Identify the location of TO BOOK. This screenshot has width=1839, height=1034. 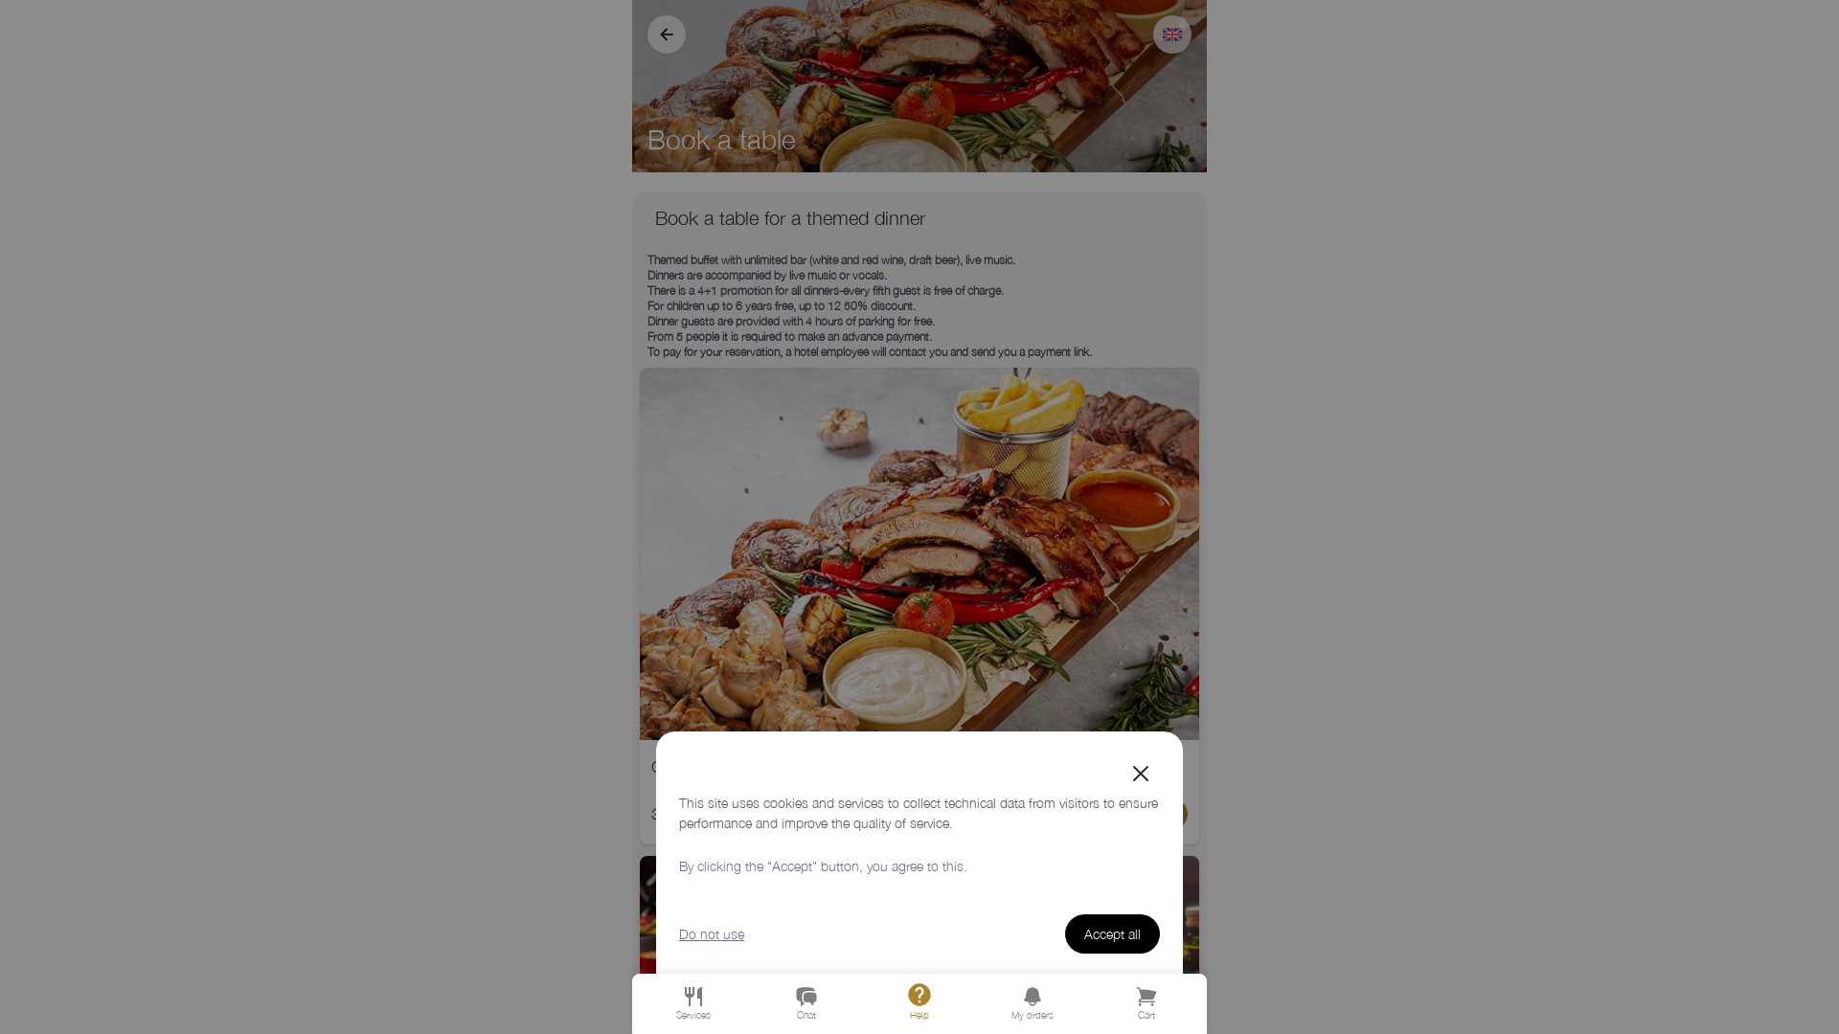
(1147, 814).